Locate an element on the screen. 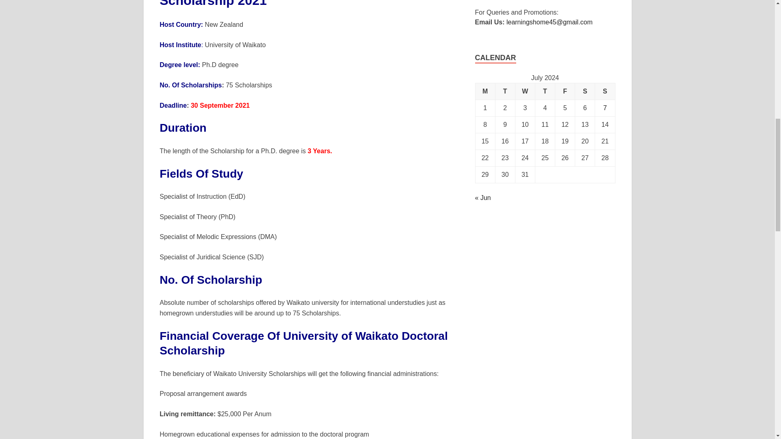 The image size is (781, 439). Saturday is located at coordinates (585, 92).